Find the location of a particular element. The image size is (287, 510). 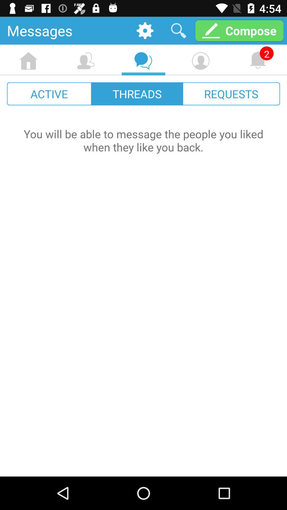

select icon next to threads icon is located at coordinates (49, 93).